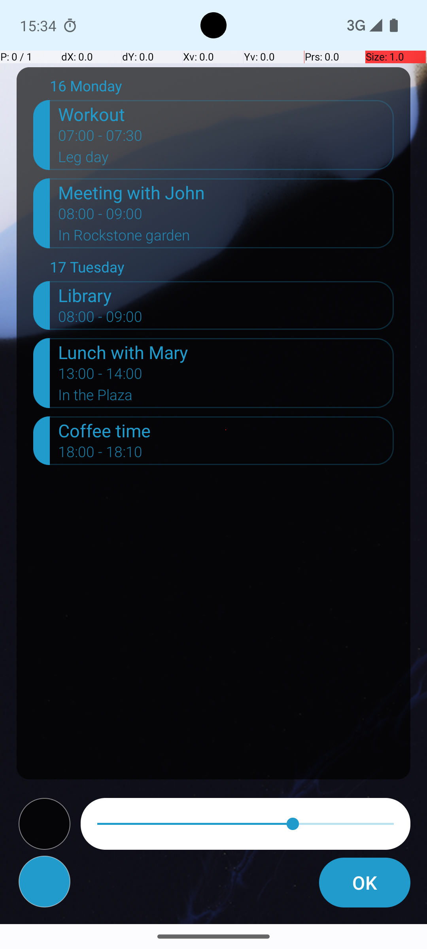 The width and height of the screenshot is (427, 949). I want to click on Meeting with John, so click(226, 192).